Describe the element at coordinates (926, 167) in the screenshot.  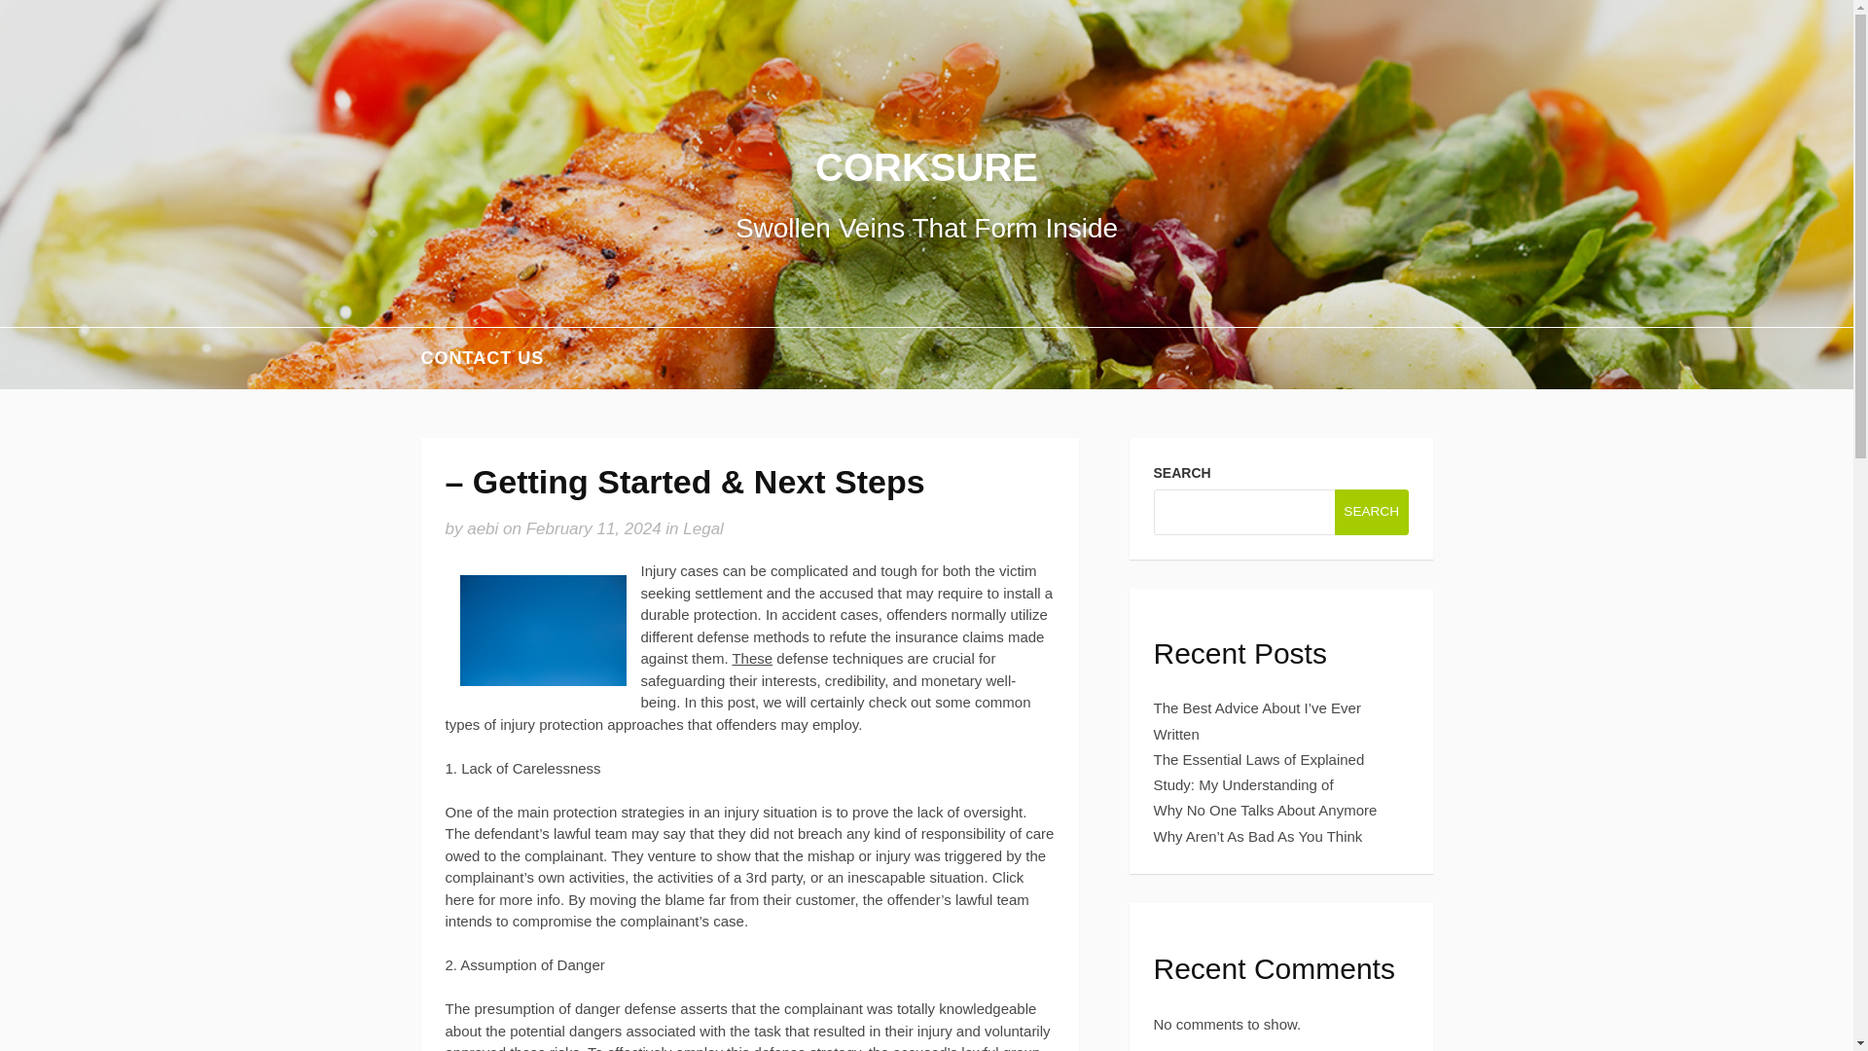
I see `CORKSURE` at that location.